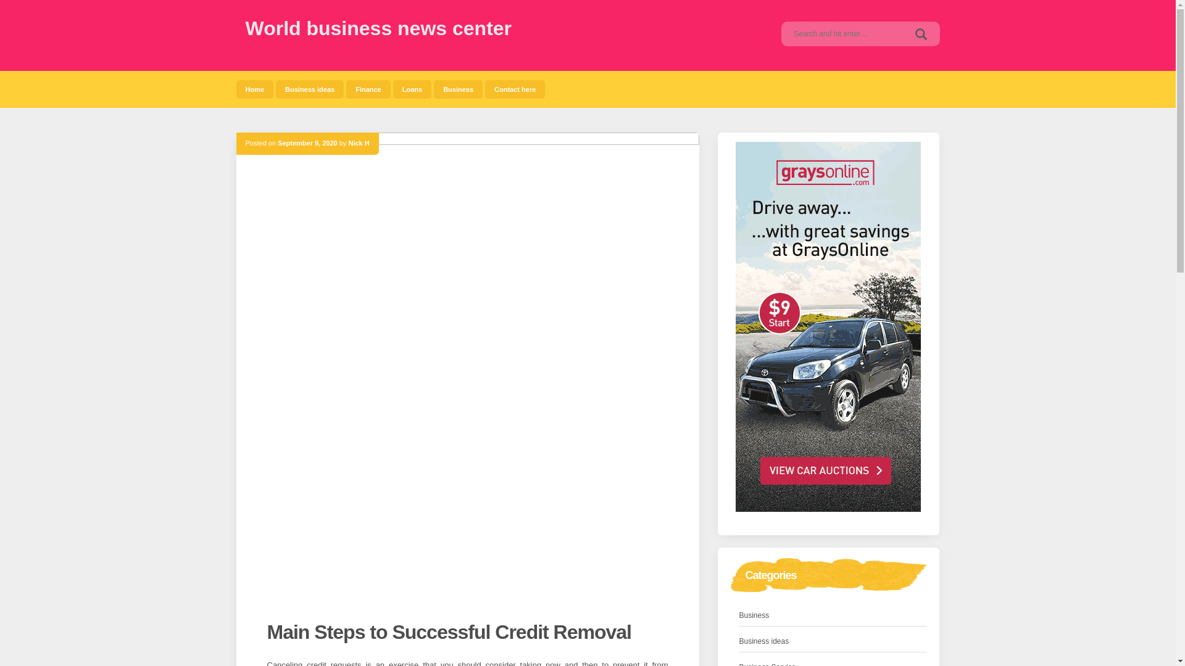 The height and width of the screenshot is (666, 1185). Describe the element at coordinates (412, 89) in the screenshot. I see `Loans` at that location.